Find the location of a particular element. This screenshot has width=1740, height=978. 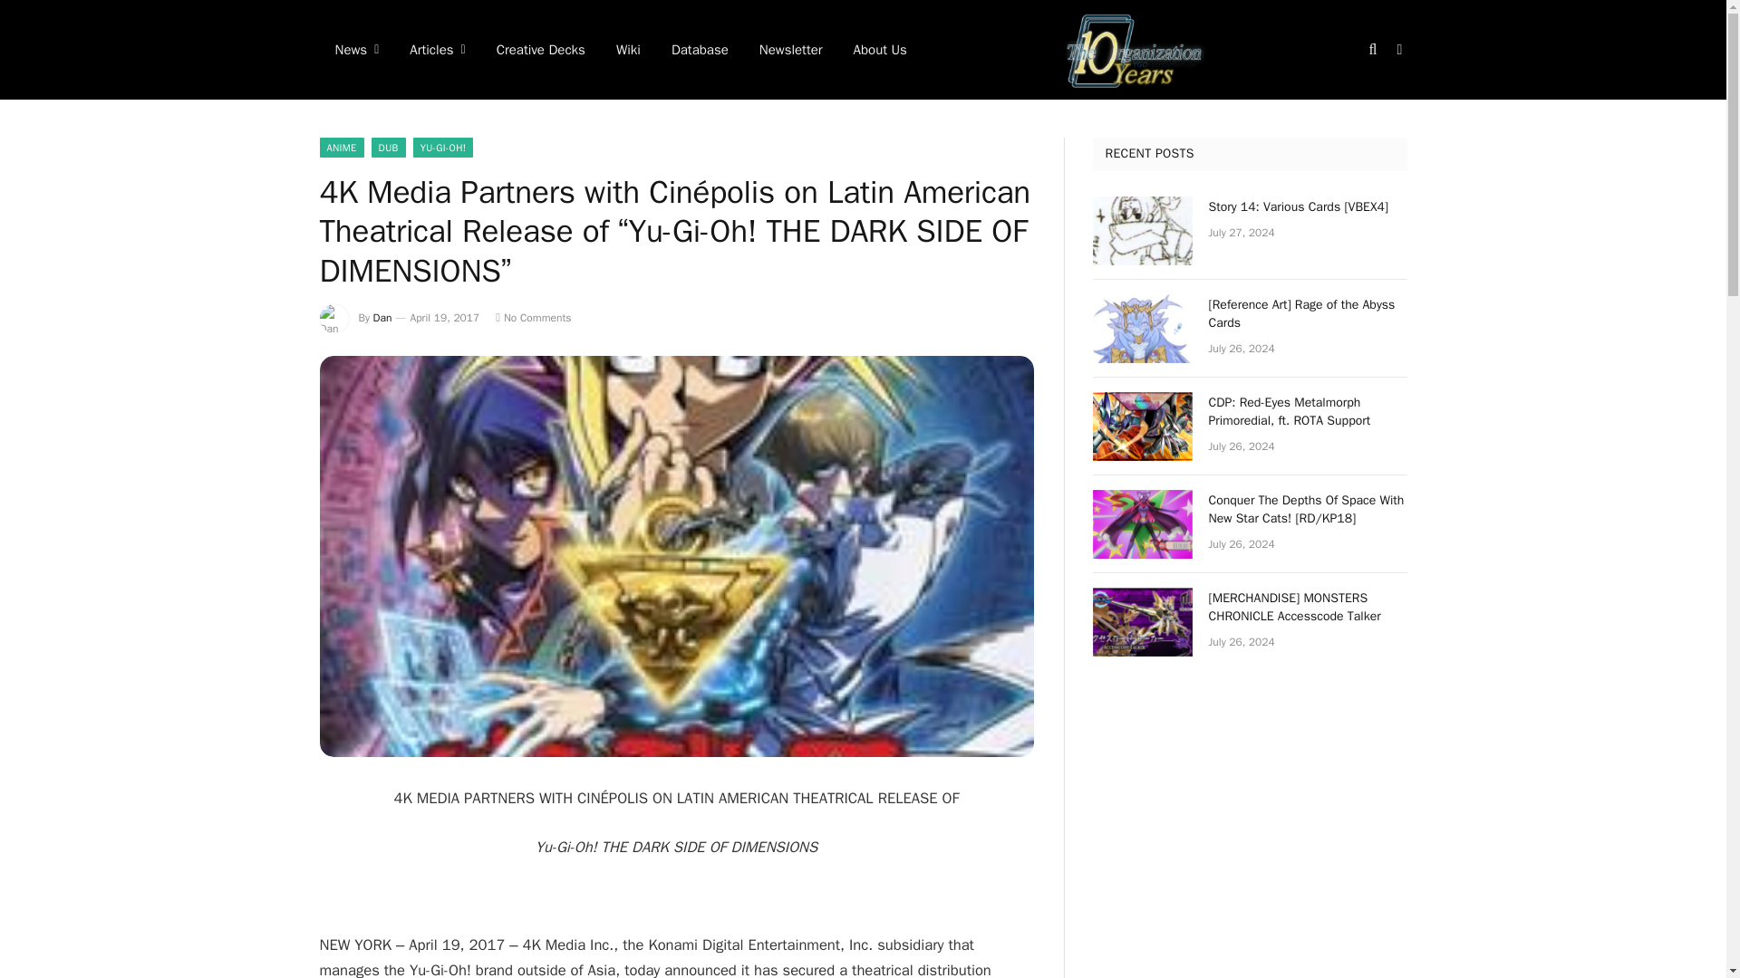

DUB is located at coordinates (388, 147).